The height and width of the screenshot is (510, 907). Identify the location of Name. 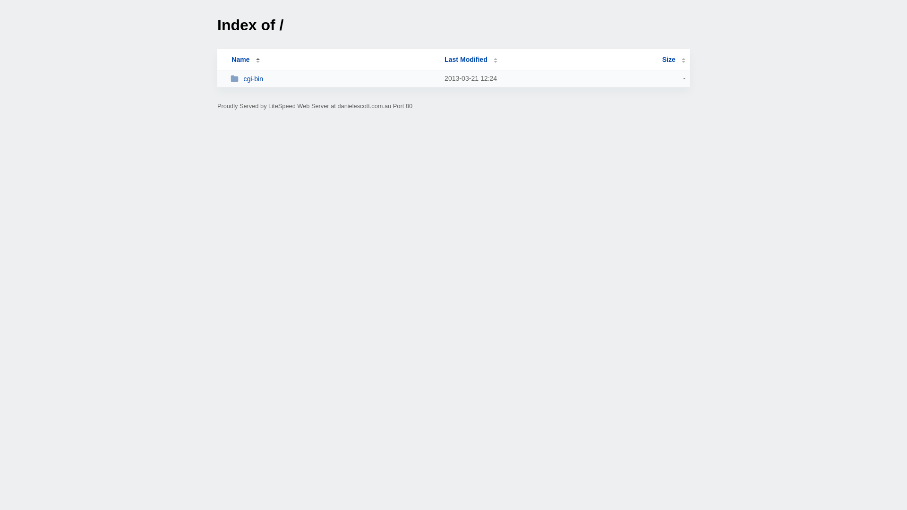
(240, 59).